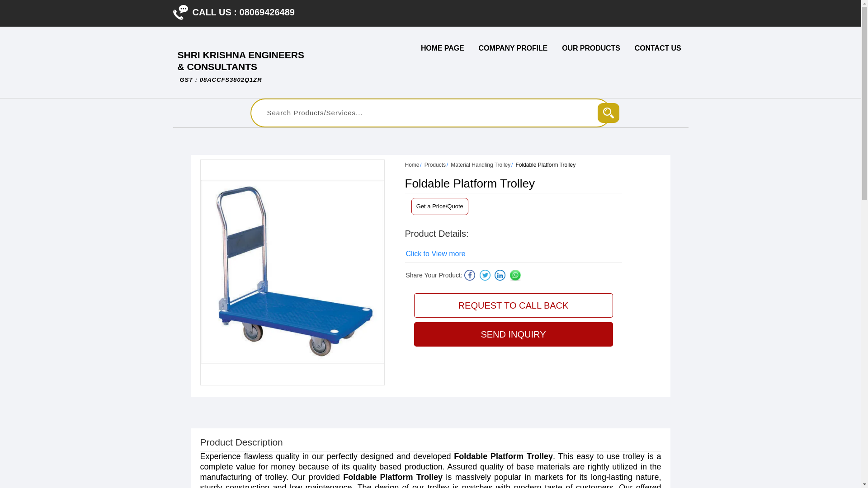 This screenshot has height=488, width=868. I want to click on COMPANY PROFILE, so click(513, 48).